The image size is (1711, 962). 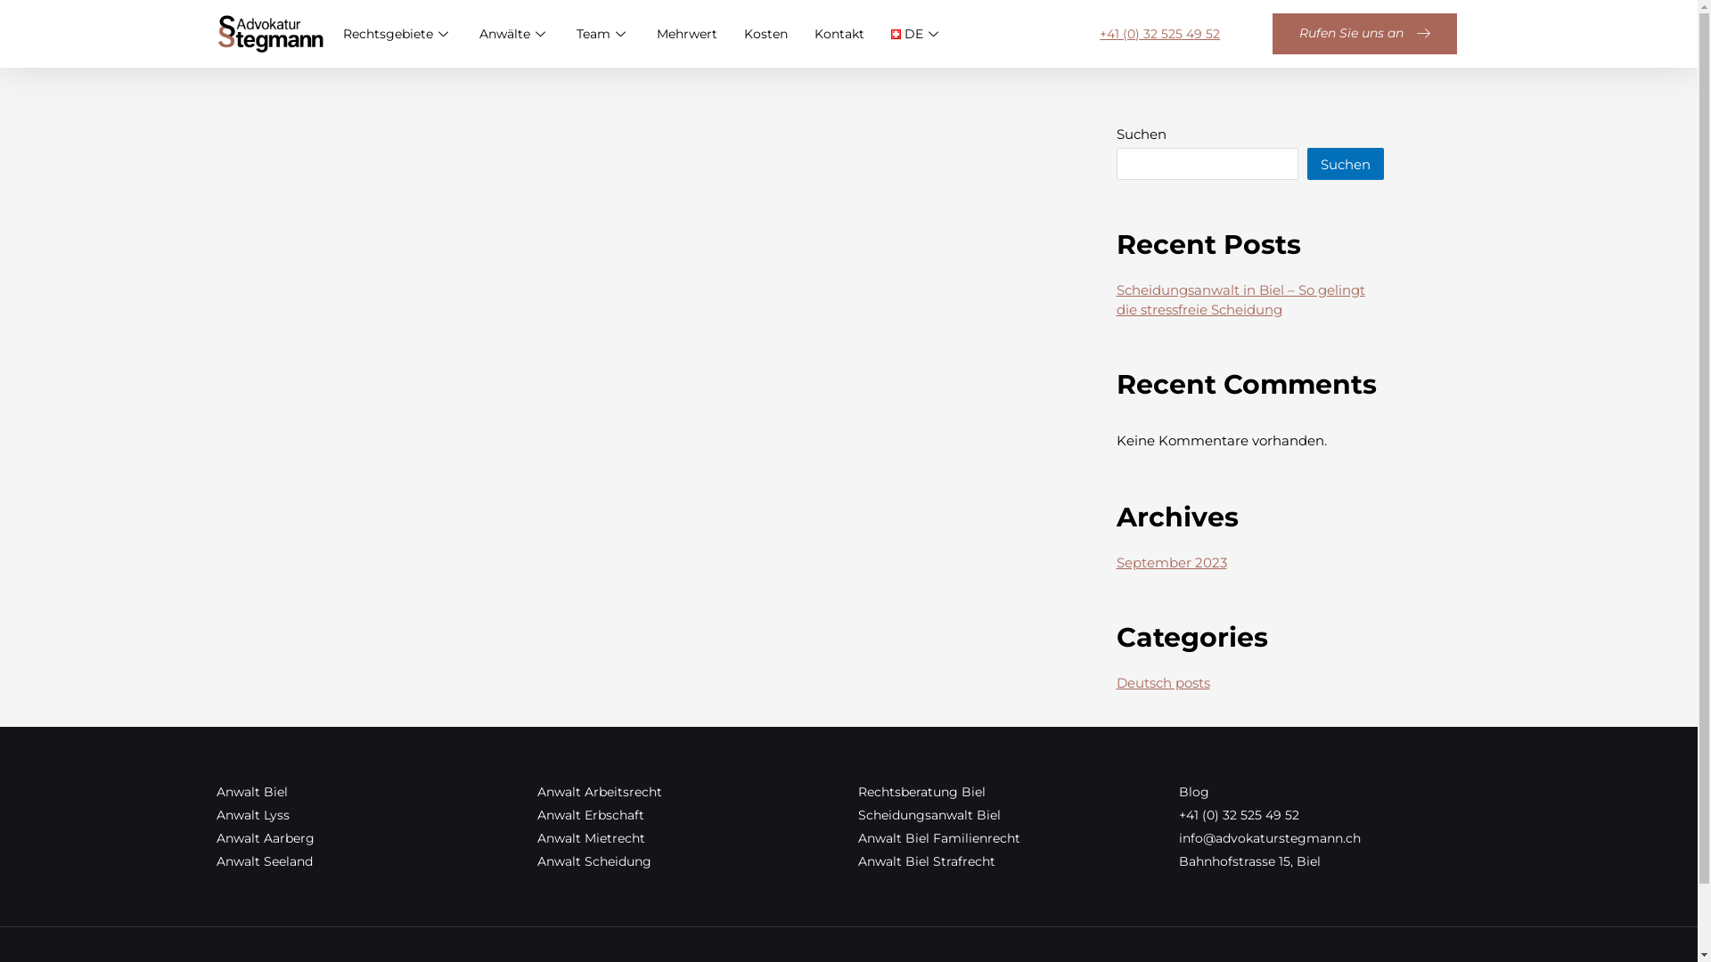 I want to click on Deutsch posts, so click(x=1162, y=682).